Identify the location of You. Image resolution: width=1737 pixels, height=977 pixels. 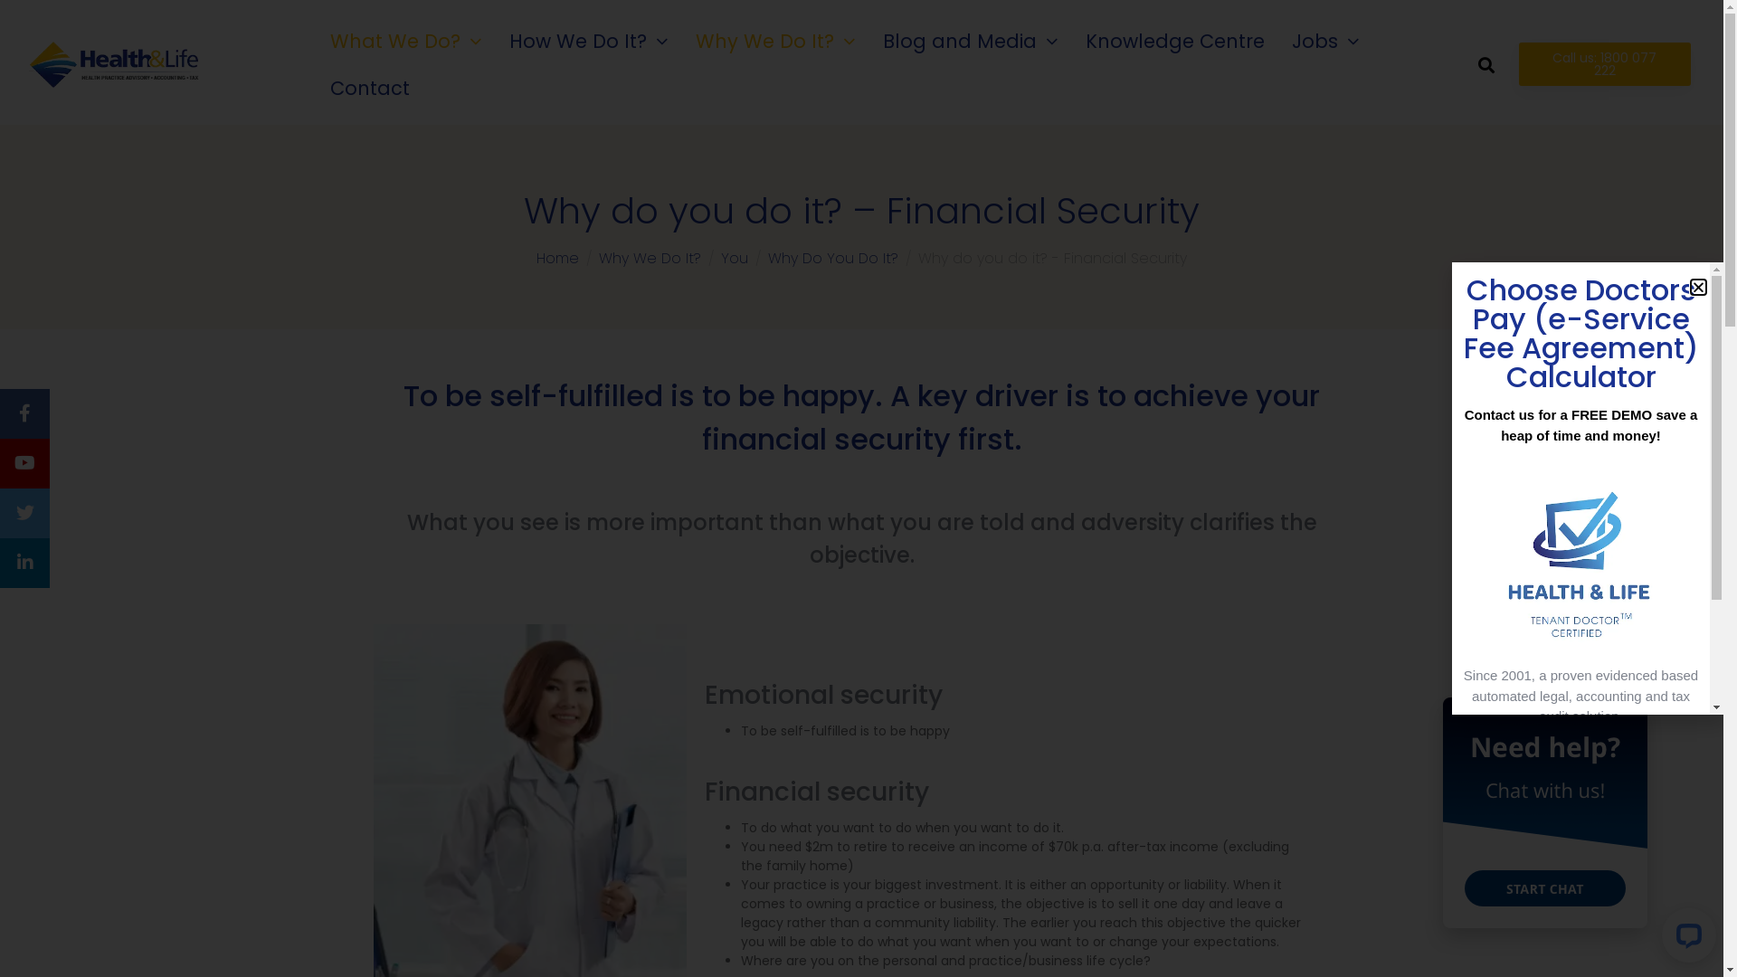
(735, 259).